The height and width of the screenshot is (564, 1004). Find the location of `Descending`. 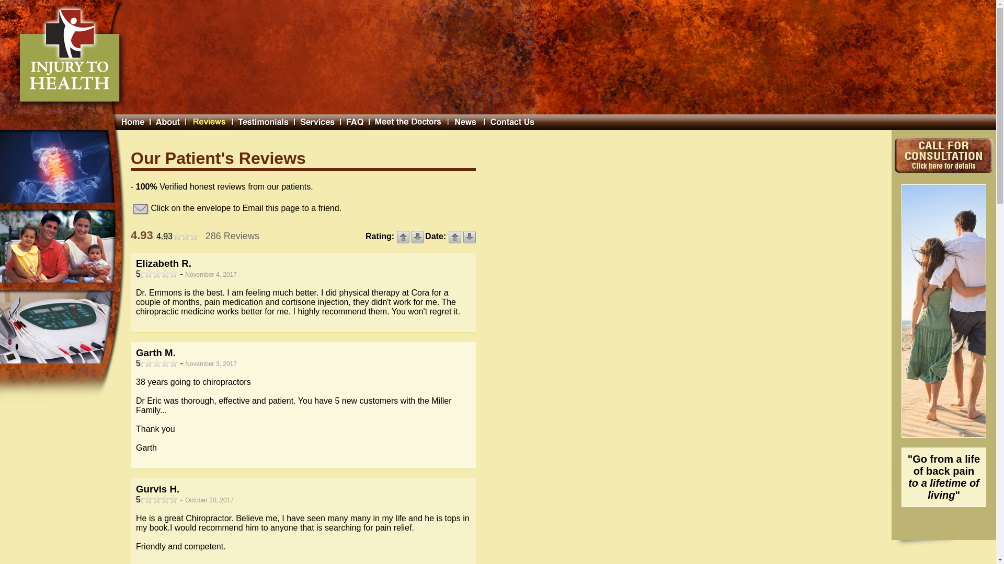

Descending is located at coordinates (470, 236).